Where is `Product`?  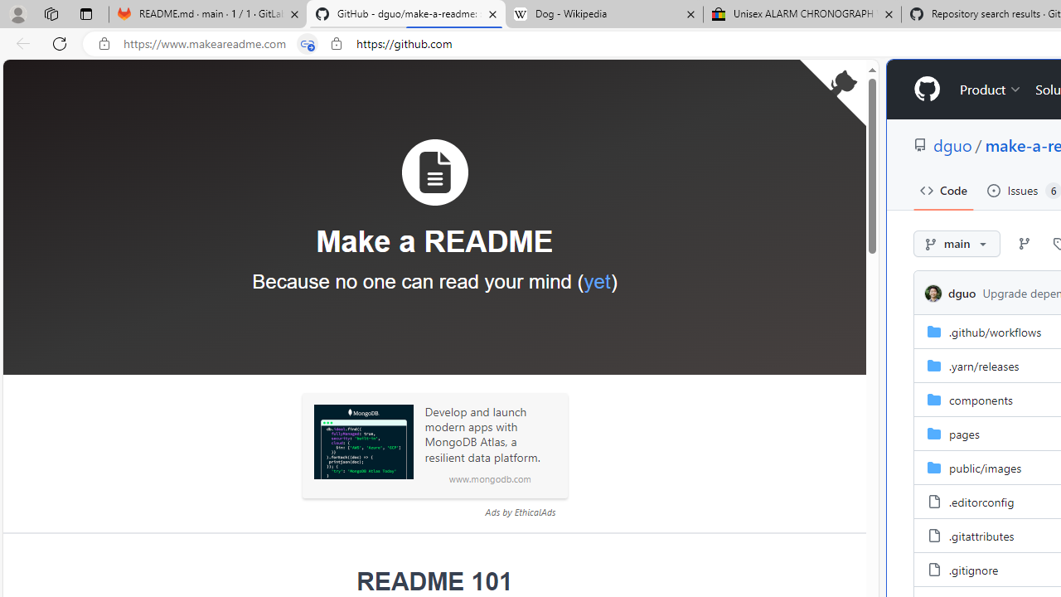
Product is located at coordinates (991, 90).